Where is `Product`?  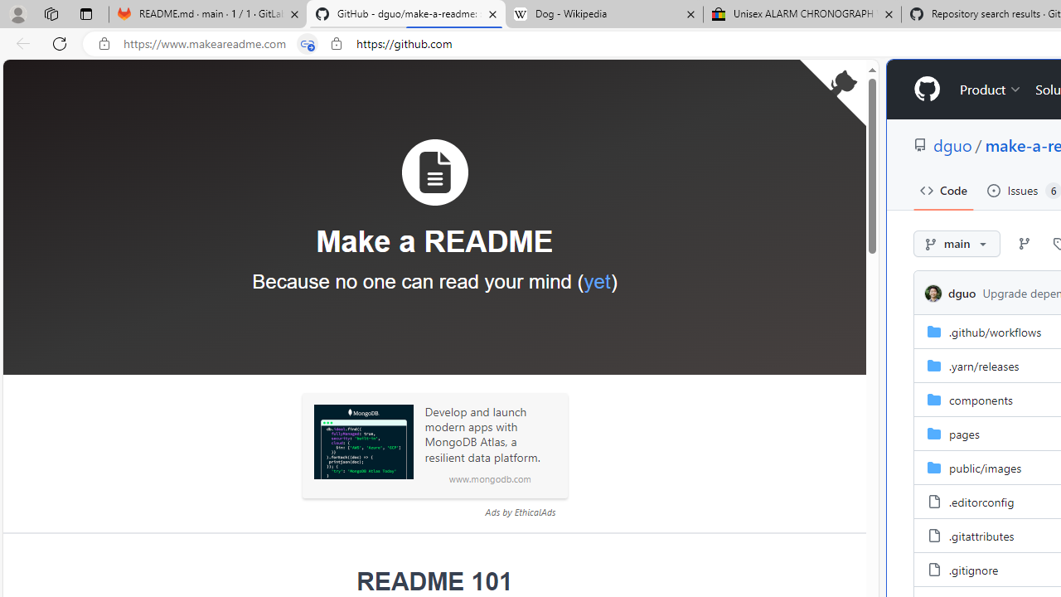
Product is located at coordinates (991, 90).